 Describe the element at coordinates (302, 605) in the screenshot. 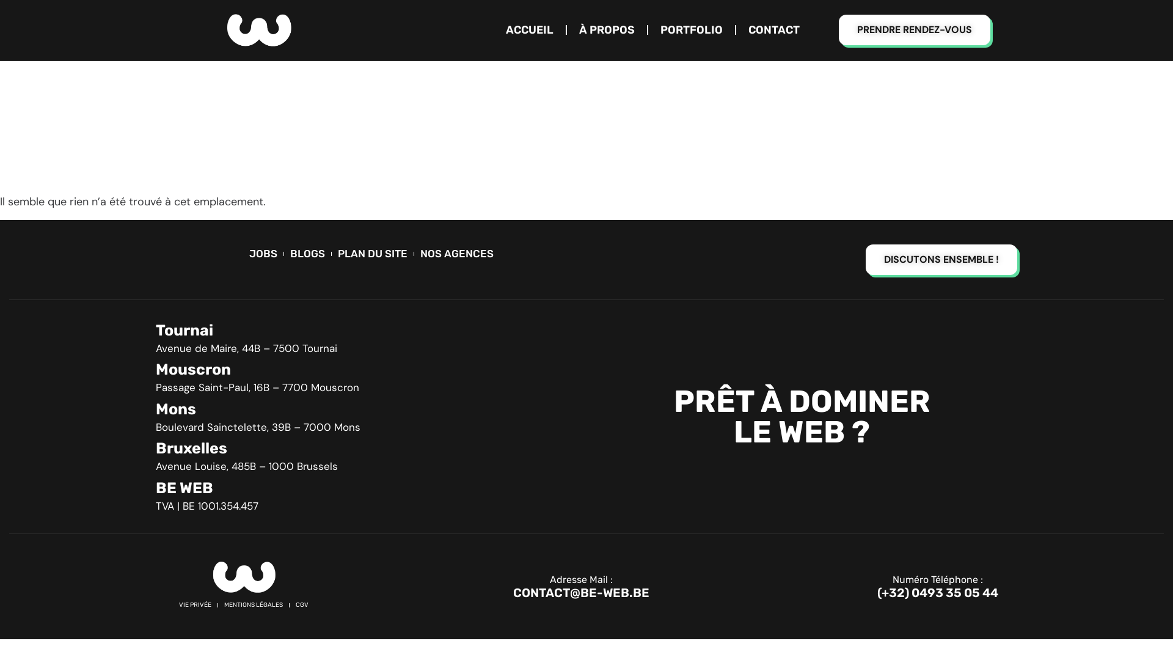

I see `CGV` at that location.